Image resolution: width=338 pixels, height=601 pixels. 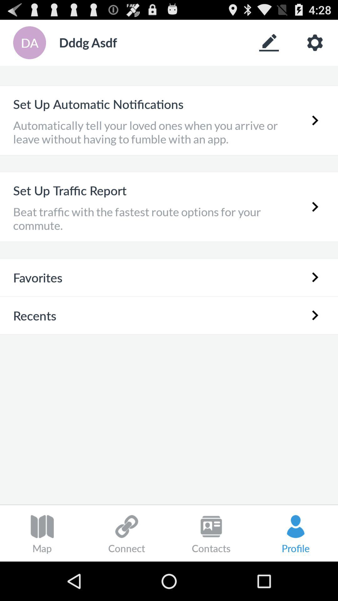 What do you see at coordinates (269, 43) in the screenshot?
I see `edit` at bounding box center [269, 43].